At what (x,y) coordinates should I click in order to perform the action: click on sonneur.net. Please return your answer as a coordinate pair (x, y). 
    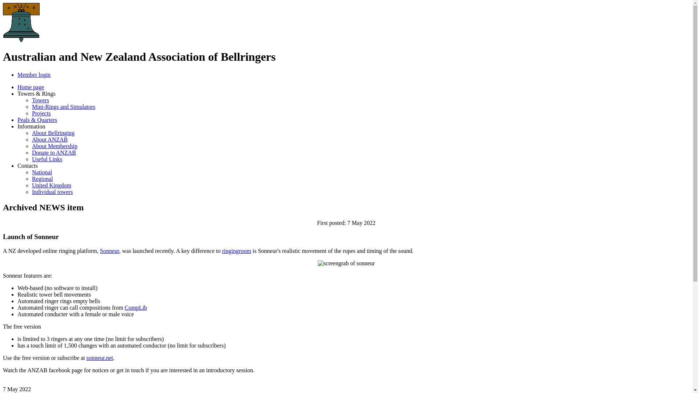
    Looking at the image, I should click on (100, 358).